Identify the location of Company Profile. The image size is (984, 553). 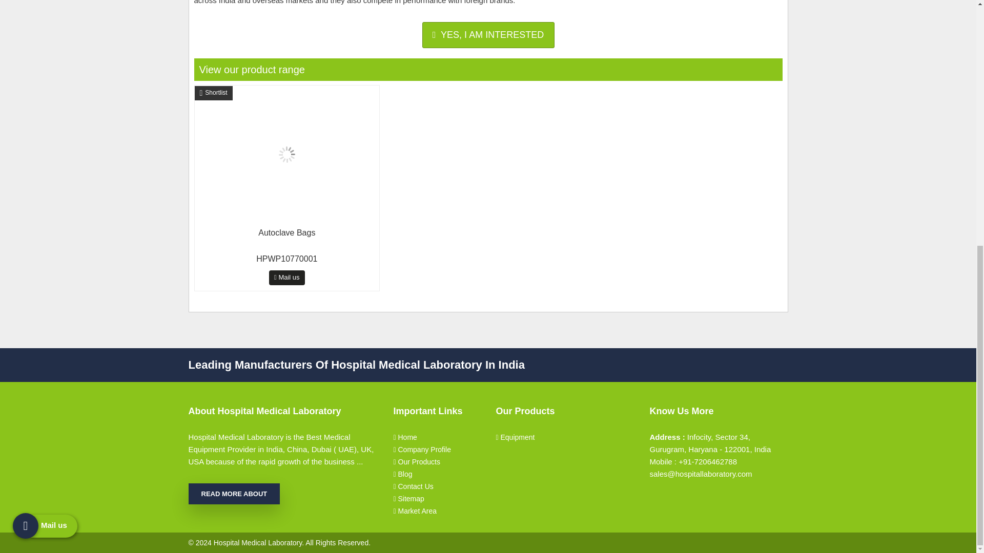
(436, 450).